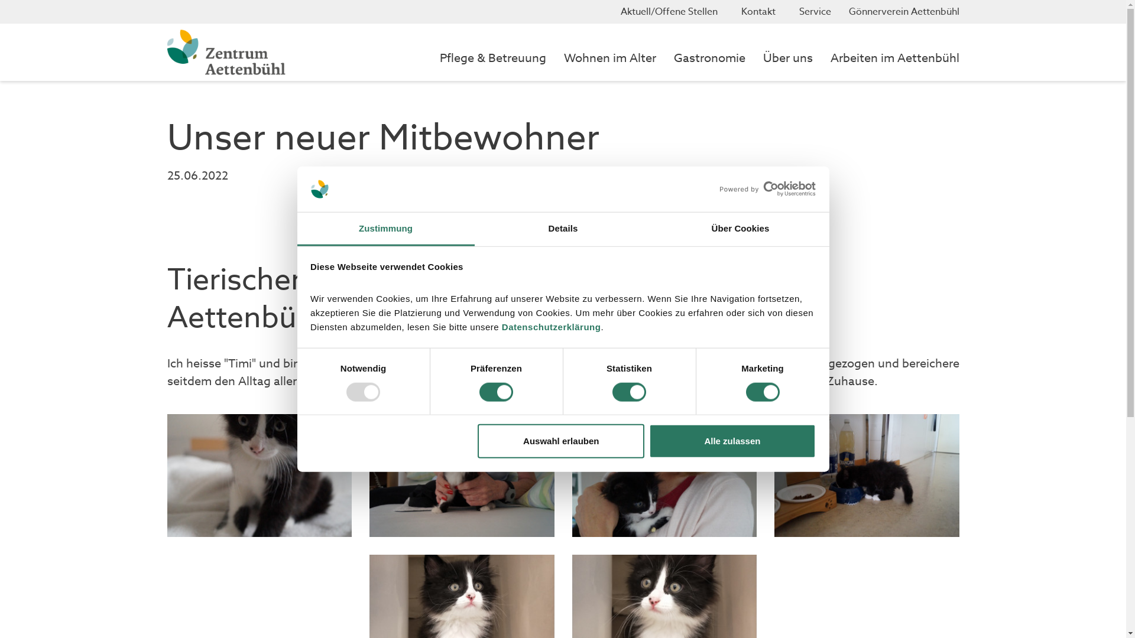  I want to click on Wohnen im Alter, so click(610, 58).